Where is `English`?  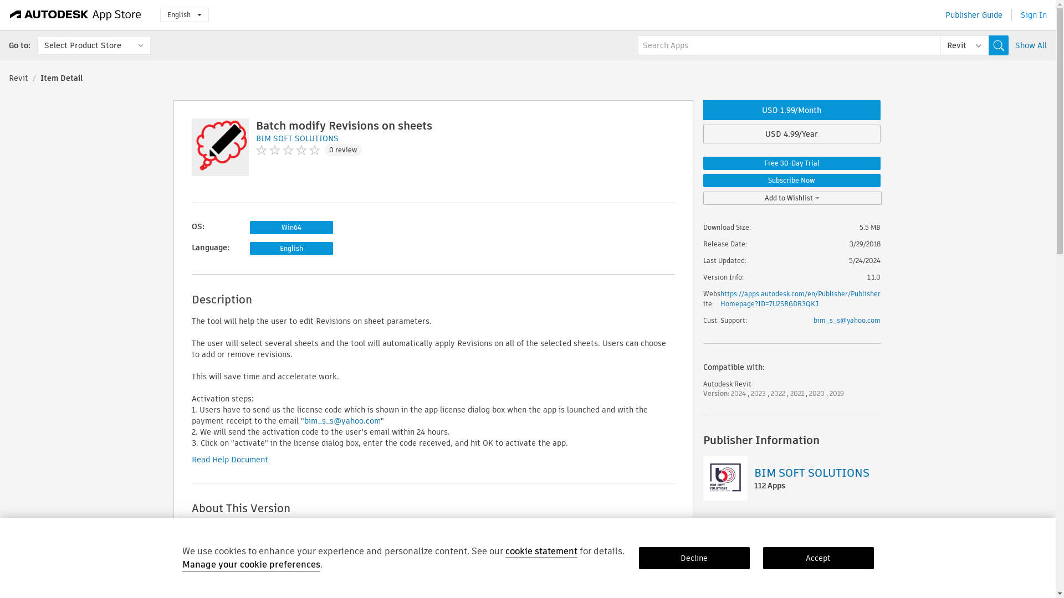 English is located at coordinates (184, 14).